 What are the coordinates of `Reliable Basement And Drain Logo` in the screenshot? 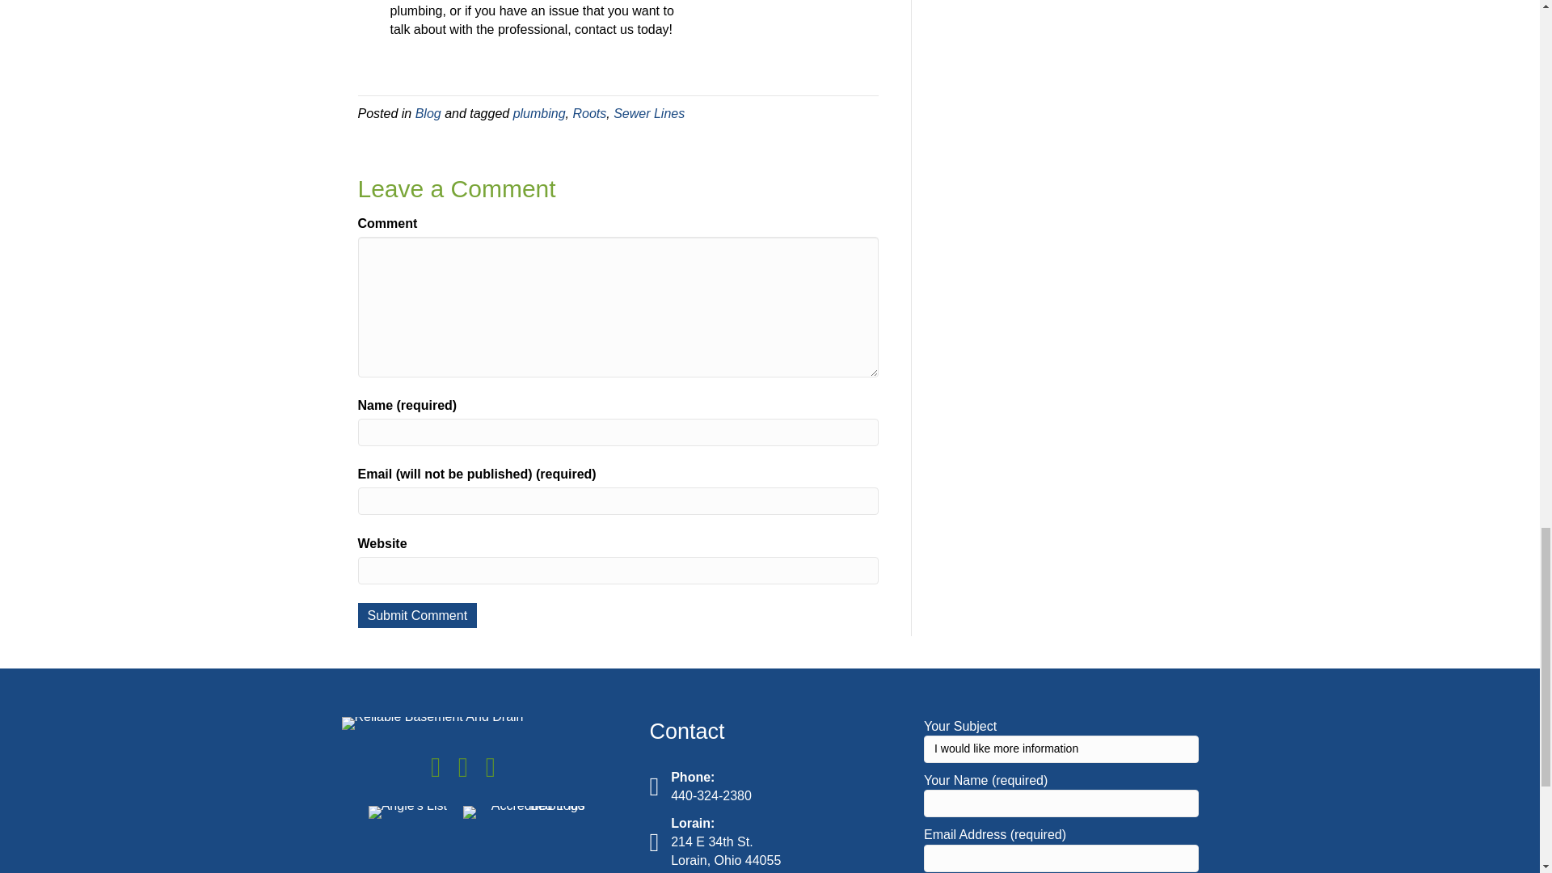 It's located at (432, 723).